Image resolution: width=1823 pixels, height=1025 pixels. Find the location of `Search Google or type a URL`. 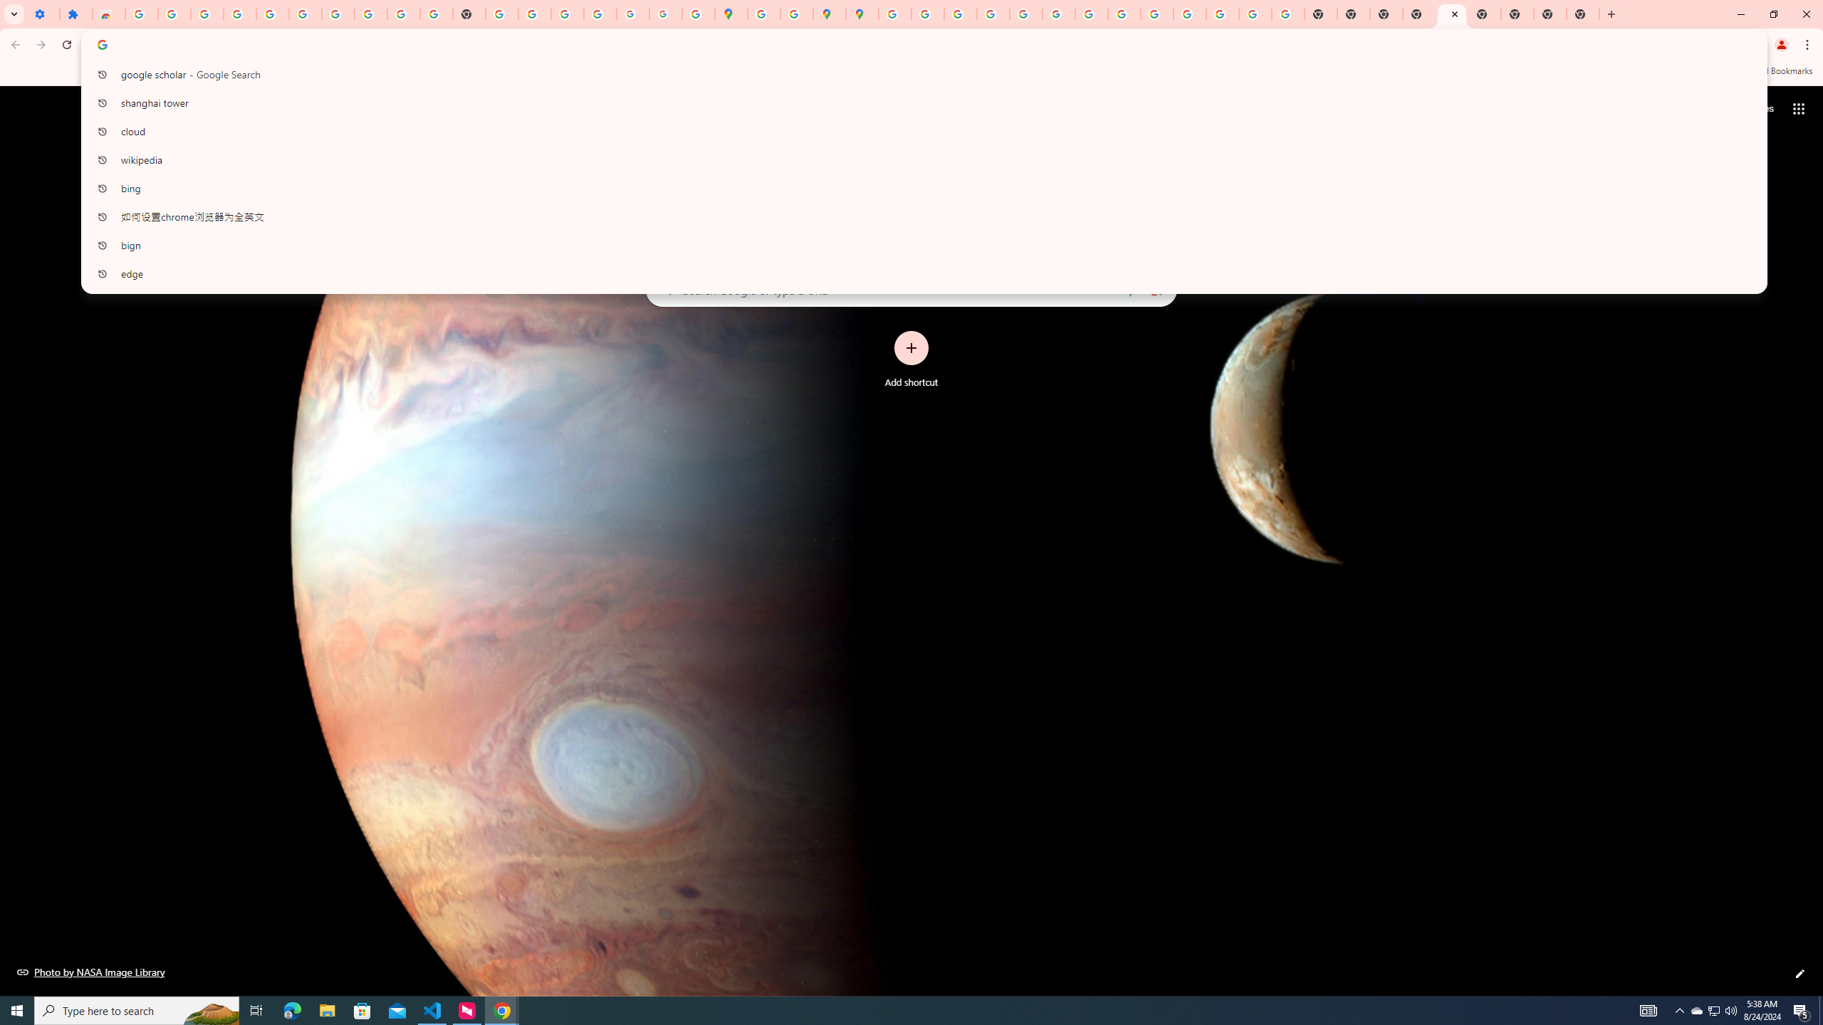

Search Google or type a URL is located at coordinates (911, 289).